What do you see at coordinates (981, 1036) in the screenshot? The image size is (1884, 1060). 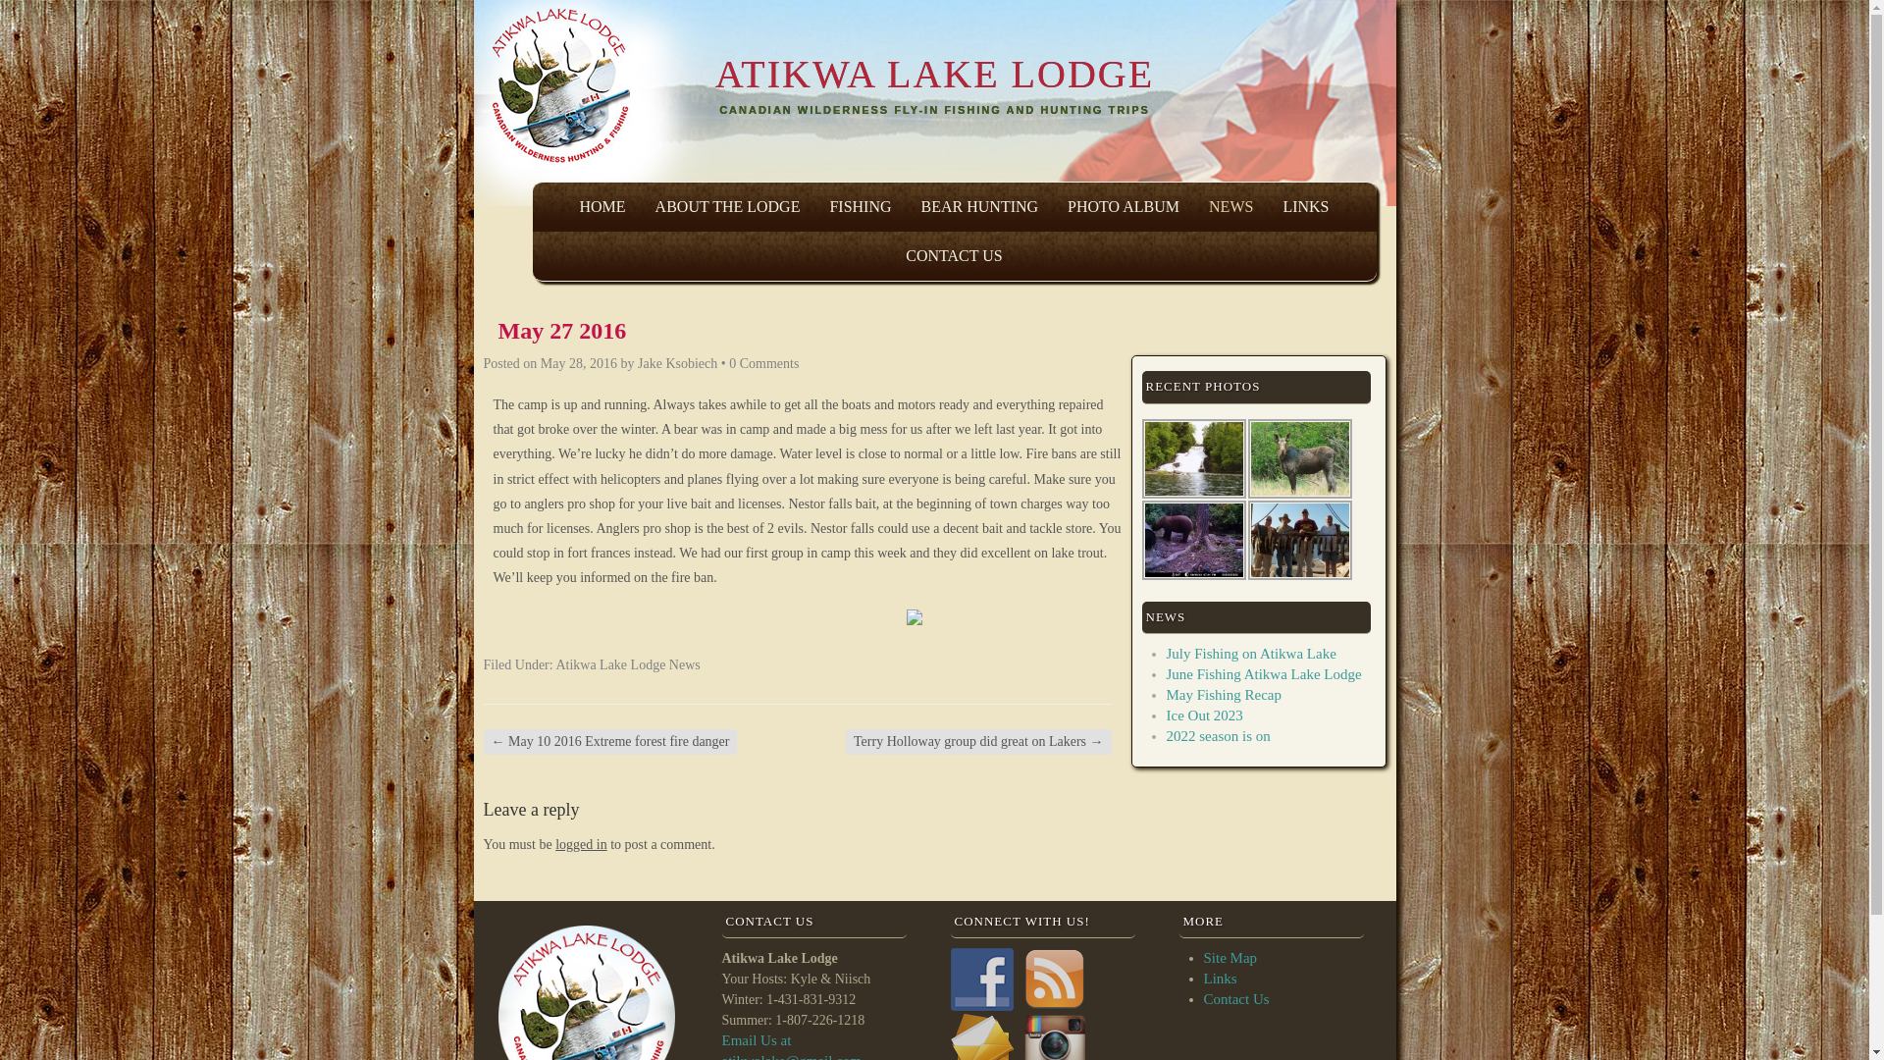 I see `Follow Us on E-mail` at bounding box center [981, 1036].